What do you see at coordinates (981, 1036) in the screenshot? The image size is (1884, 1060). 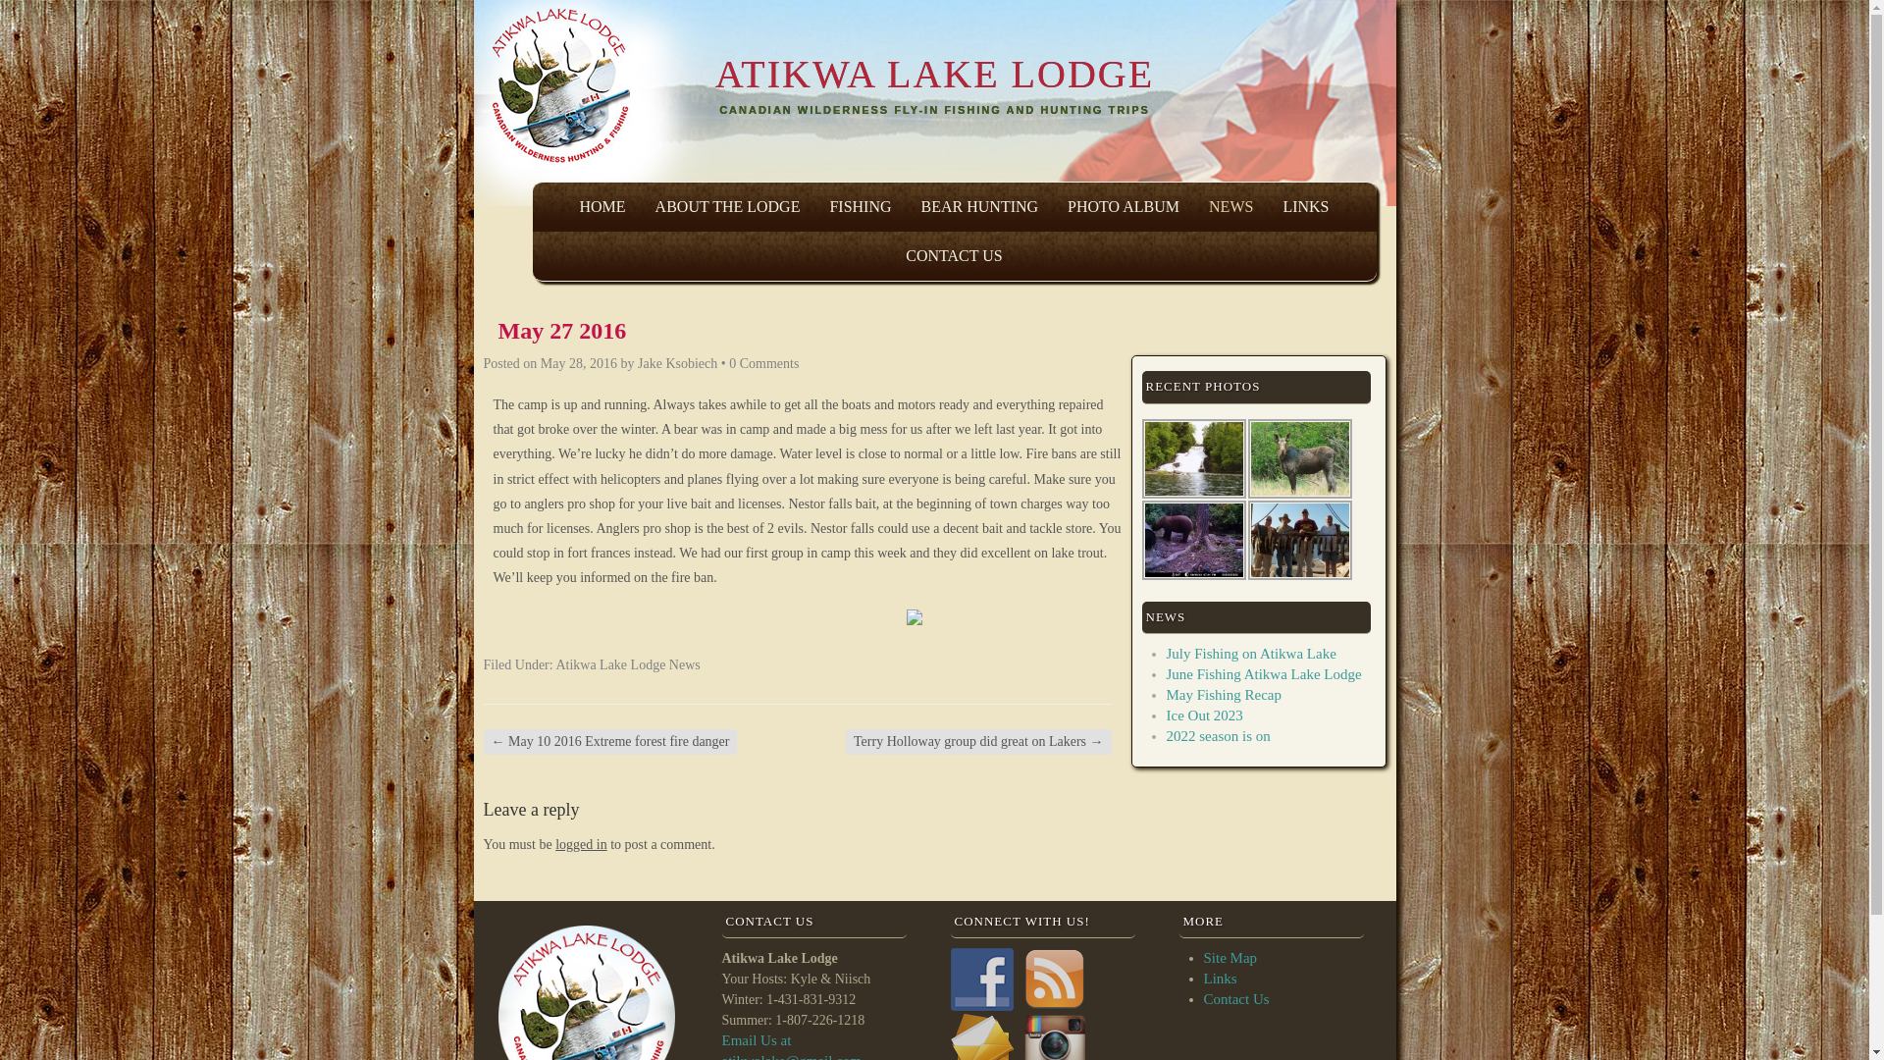 I see `Follow Us on E-mail` at bounding box center [981, 1036].